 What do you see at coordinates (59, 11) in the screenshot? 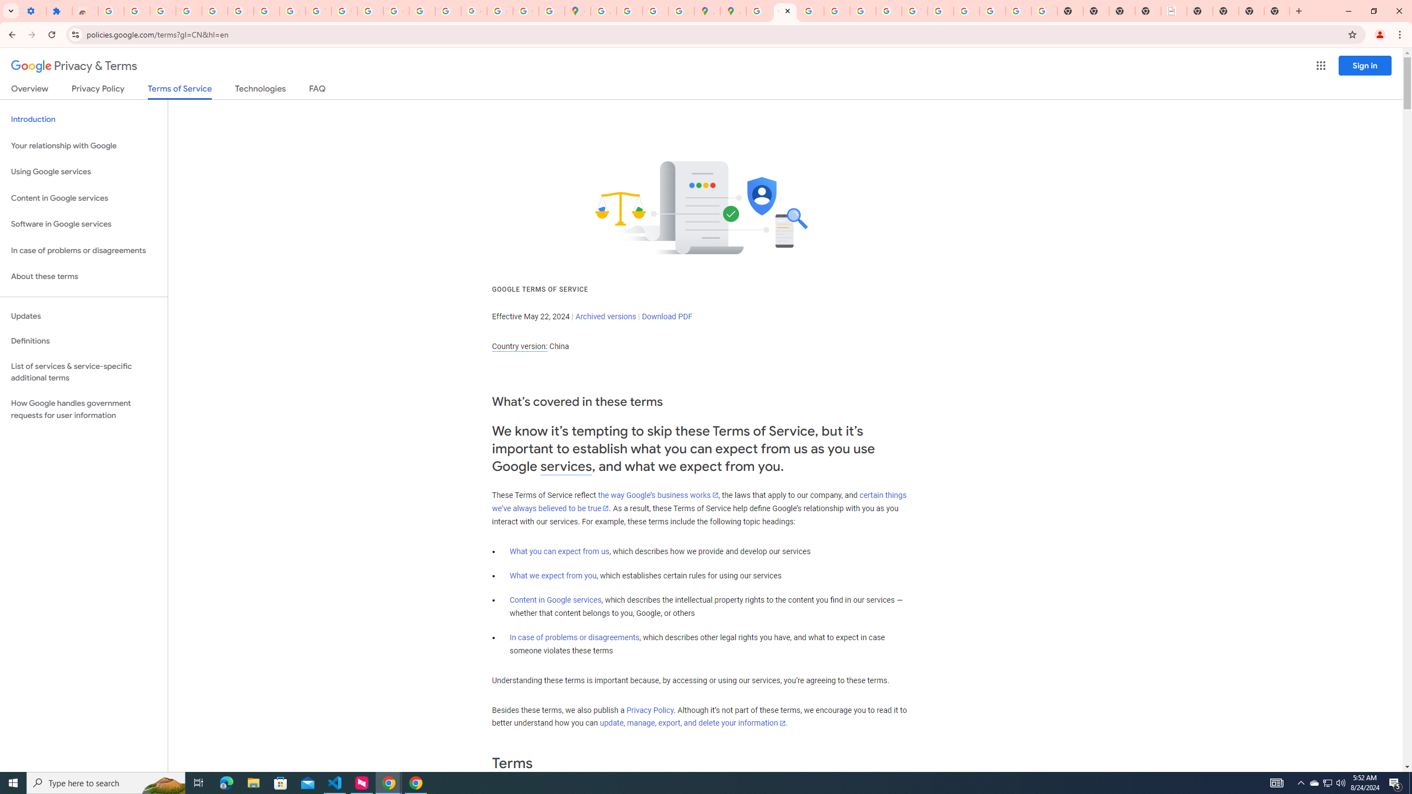
I see `Extensions` at bounding box center [59, 11].